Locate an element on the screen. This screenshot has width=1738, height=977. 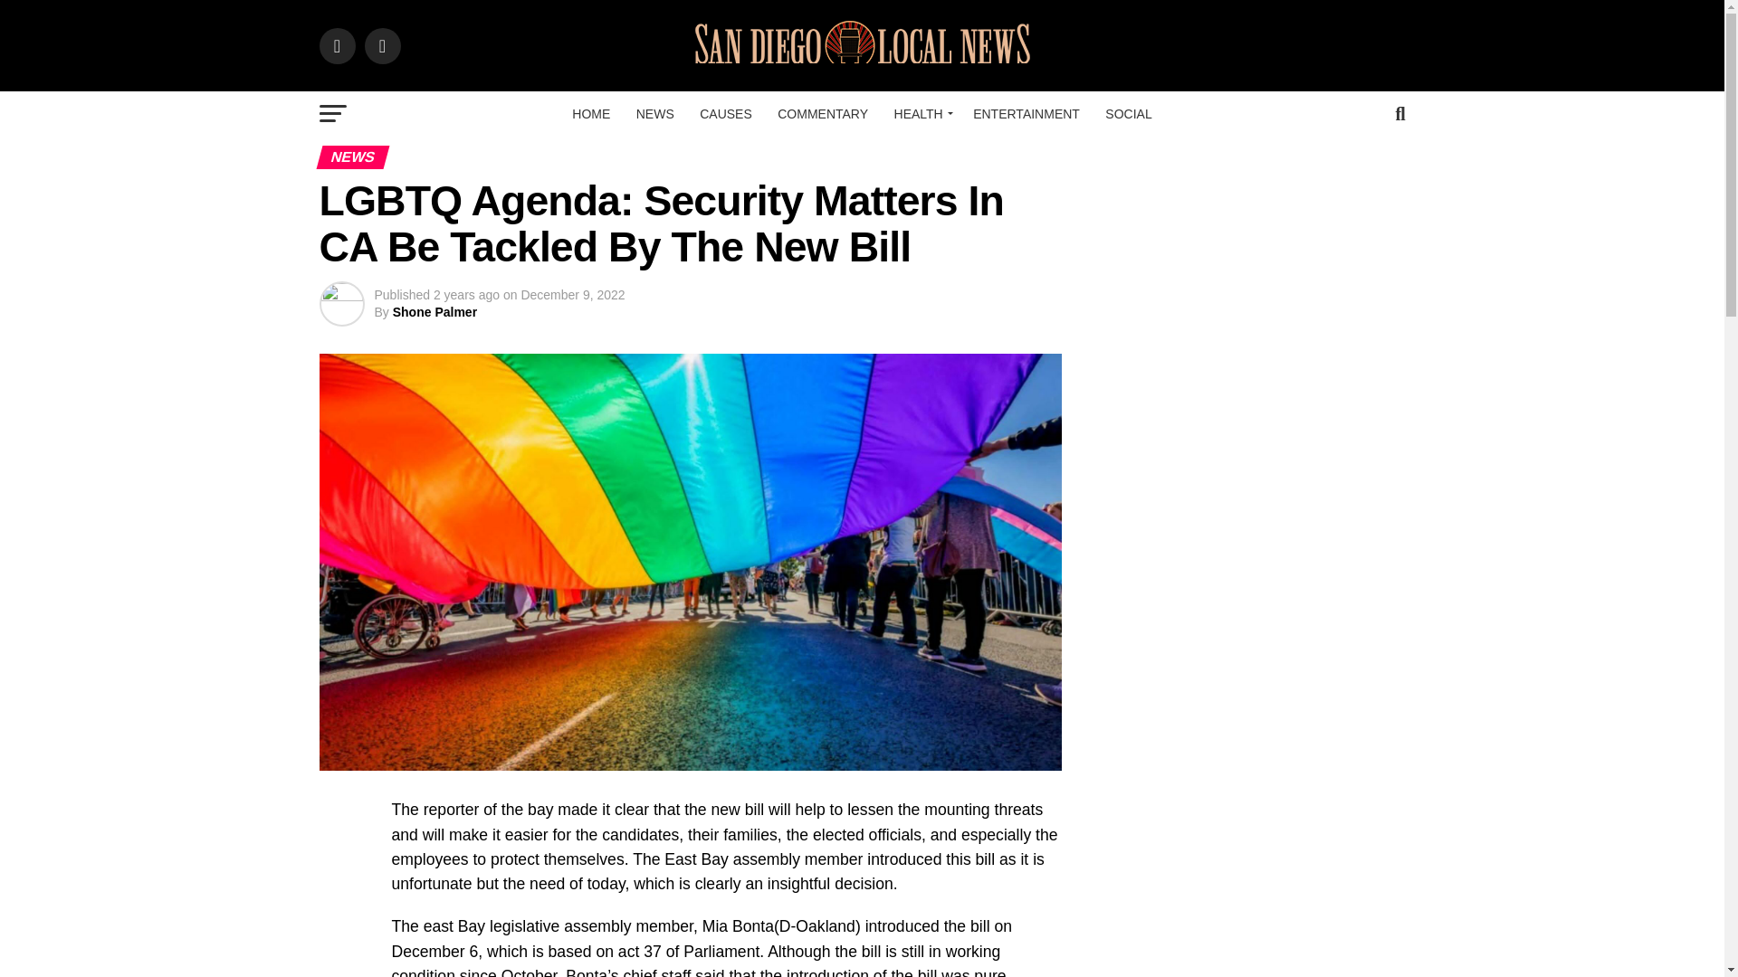
CAUSES is located at coordinates (725, 114).